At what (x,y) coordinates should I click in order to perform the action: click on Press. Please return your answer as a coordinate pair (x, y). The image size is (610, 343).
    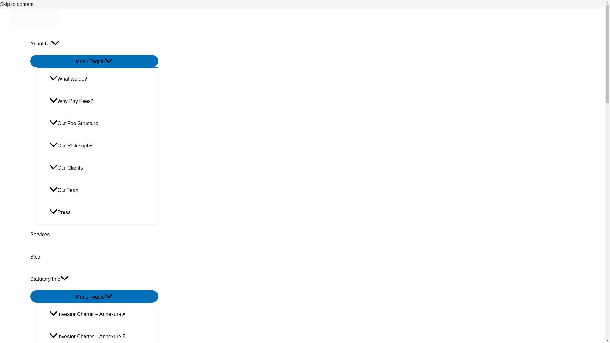
    Looking at the image, I should click on (104, 212).